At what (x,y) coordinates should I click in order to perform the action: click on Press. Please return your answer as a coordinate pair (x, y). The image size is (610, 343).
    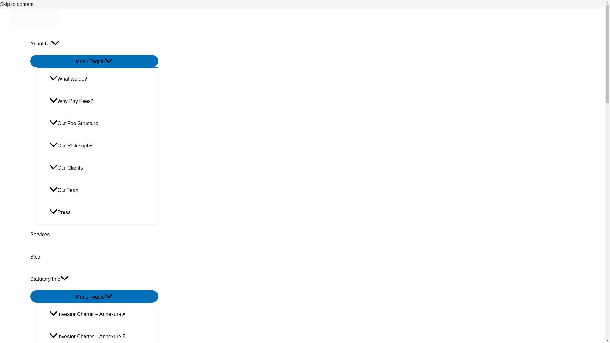
    Looking at the image, I should click on (104, 212).